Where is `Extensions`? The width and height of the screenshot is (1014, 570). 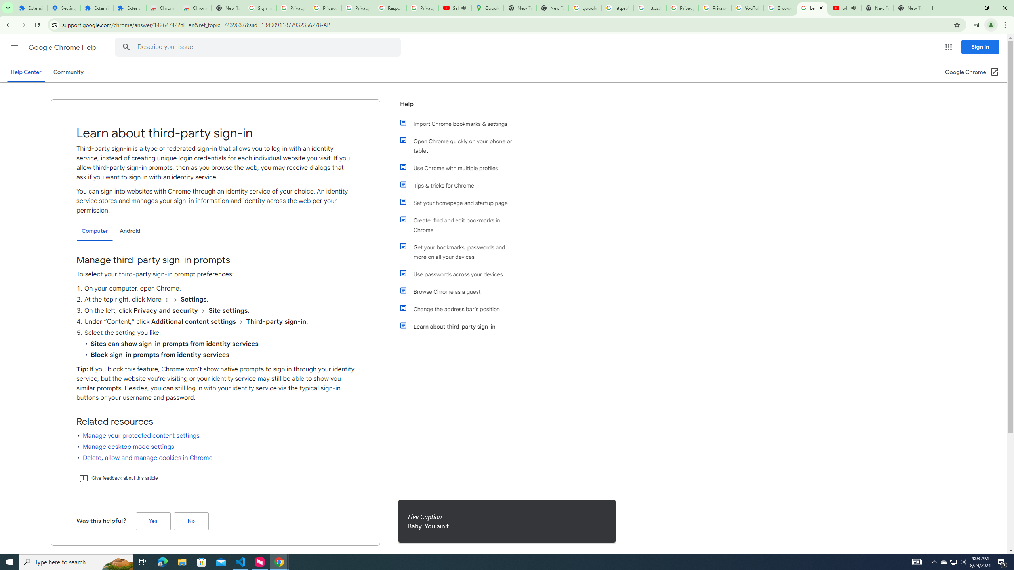
Extensions is located at coordinates (97, 8).